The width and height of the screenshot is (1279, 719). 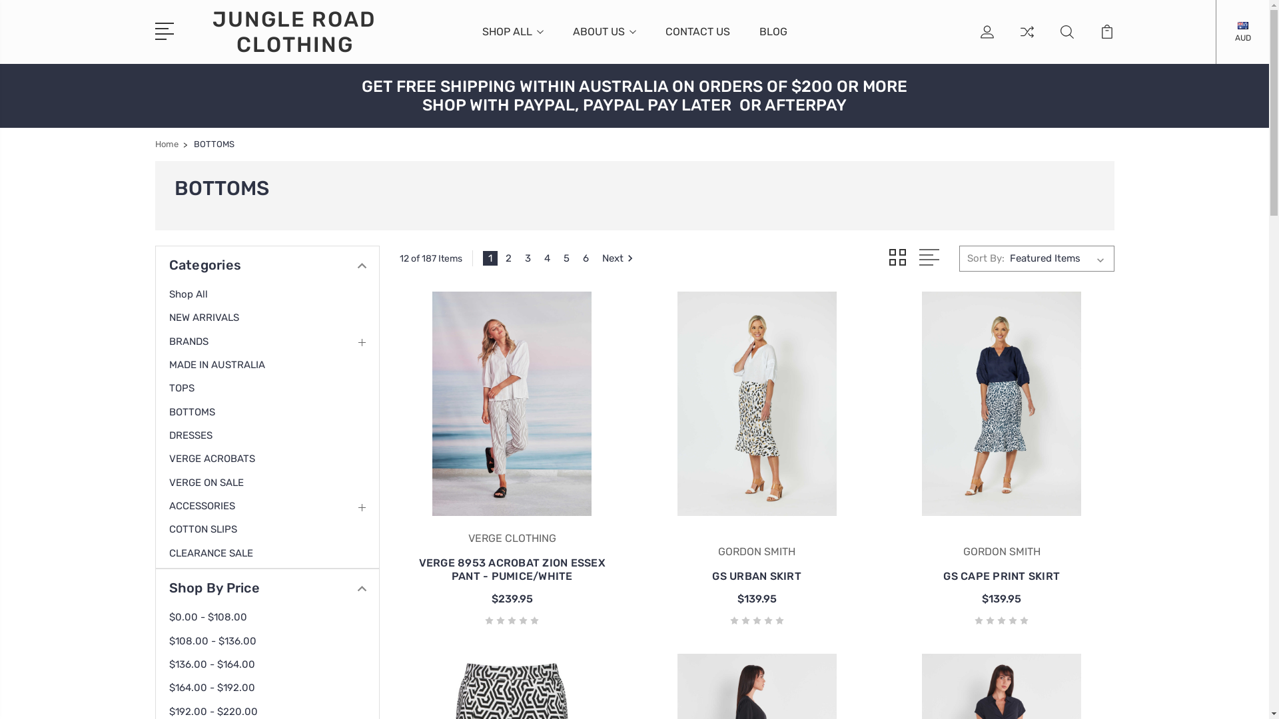 What do you see at coordinates (1002, 577) in the screenshot?
I see `GS CAPE PRINT SKIRT` at bounding box center [1002, 577].